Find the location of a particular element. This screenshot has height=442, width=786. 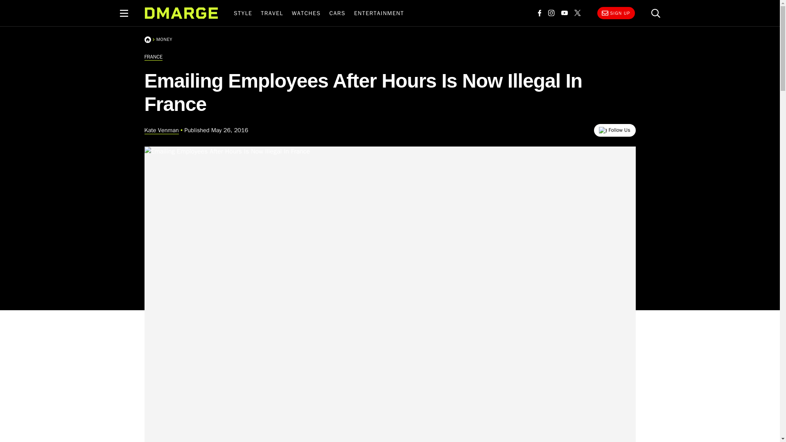

Newsletter Signup is located at coordinates (615, 13).